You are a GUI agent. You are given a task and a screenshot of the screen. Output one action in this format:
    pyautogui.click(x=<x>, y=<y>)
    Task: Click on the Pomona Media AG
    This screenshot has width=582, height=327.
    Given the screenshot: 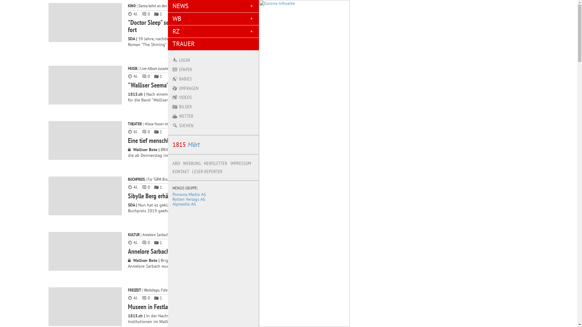 What is the action you would take?
    pyautogui.click(x=189, y=194)
    